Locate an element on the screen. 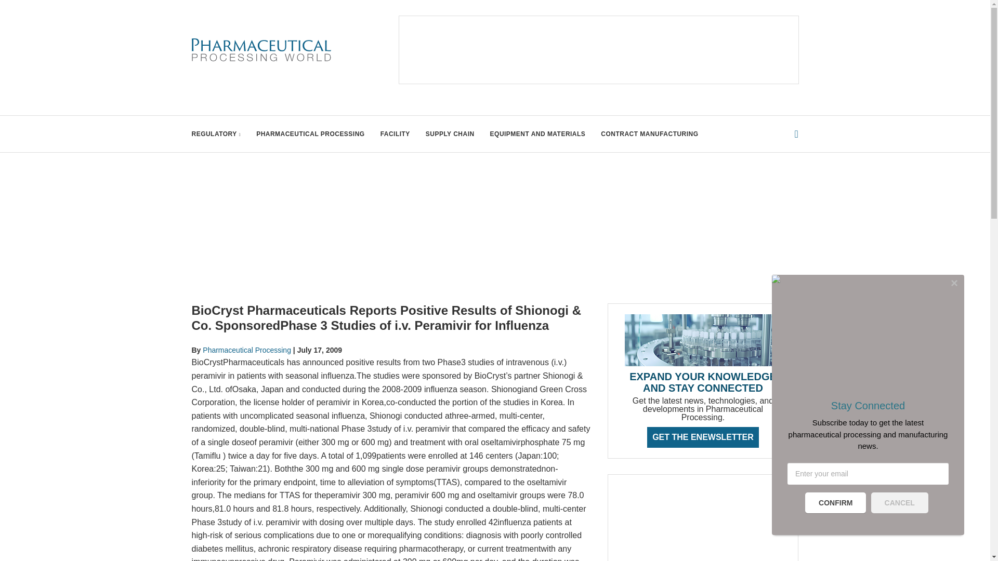 Image resolution: width=998 pixels, height=561 pixels. Pharmaceutical Processing World is located at coordinates (261, 50).